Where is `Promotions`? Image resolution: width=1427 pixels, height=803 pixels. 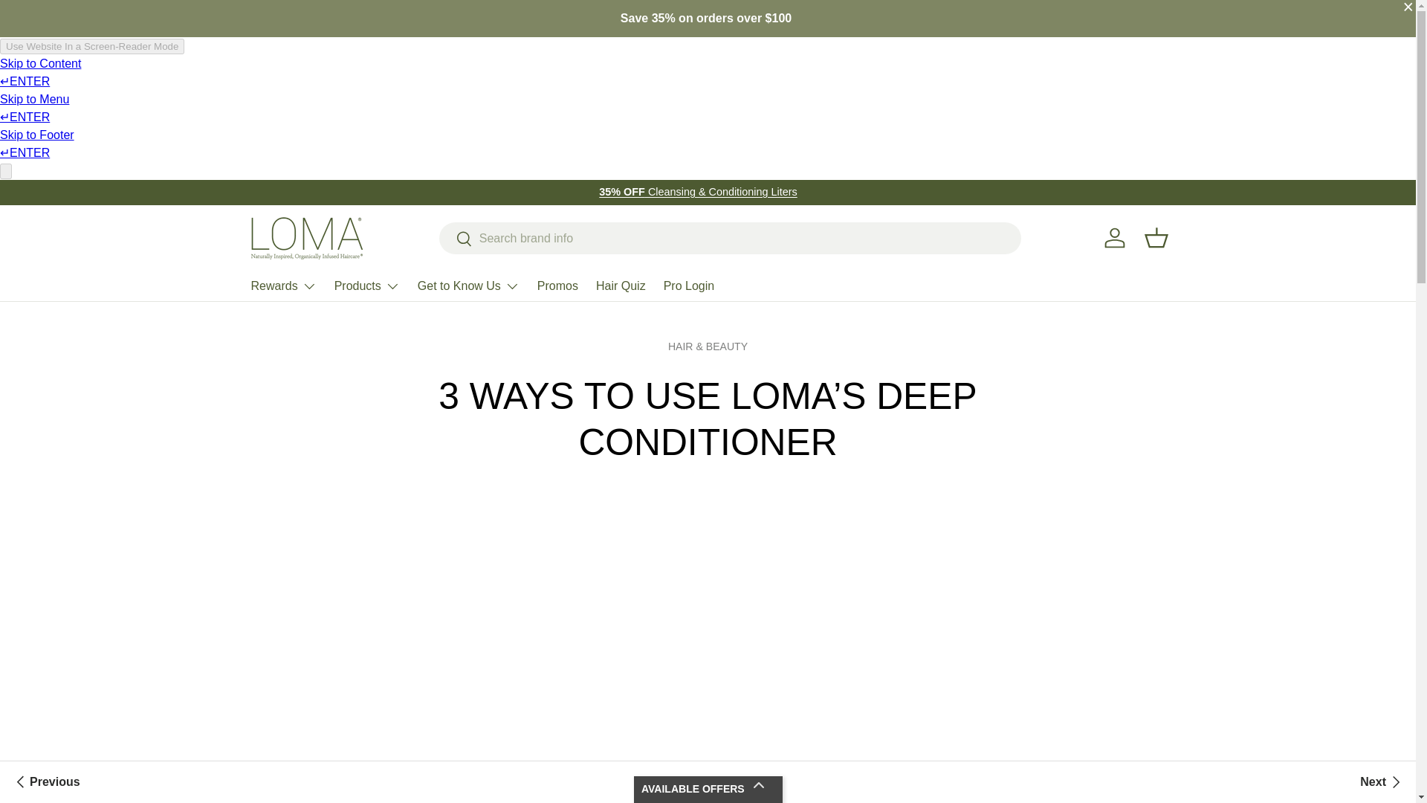 Promotions is located at coordinates (697, 191).